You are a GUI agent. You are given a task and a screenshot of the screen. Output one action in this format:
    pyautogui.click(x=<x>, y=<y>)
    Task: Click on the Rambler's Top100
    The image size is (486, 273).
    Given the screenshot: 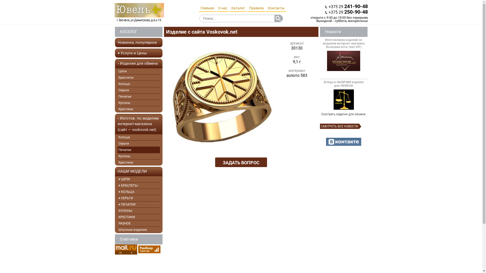 What is the action you would take?
    pyautogui.click(x=149, y=249)
    